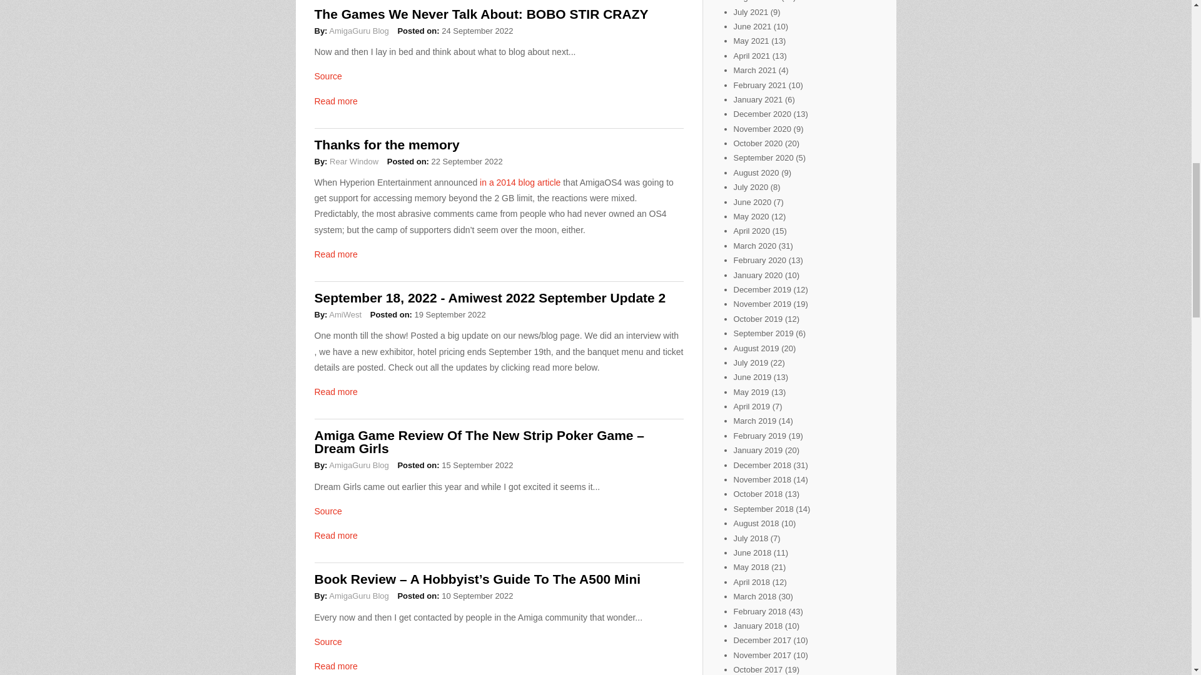  Describe the element at coordinates (335, 254) in the screenshot. I see `Read more` at that location.